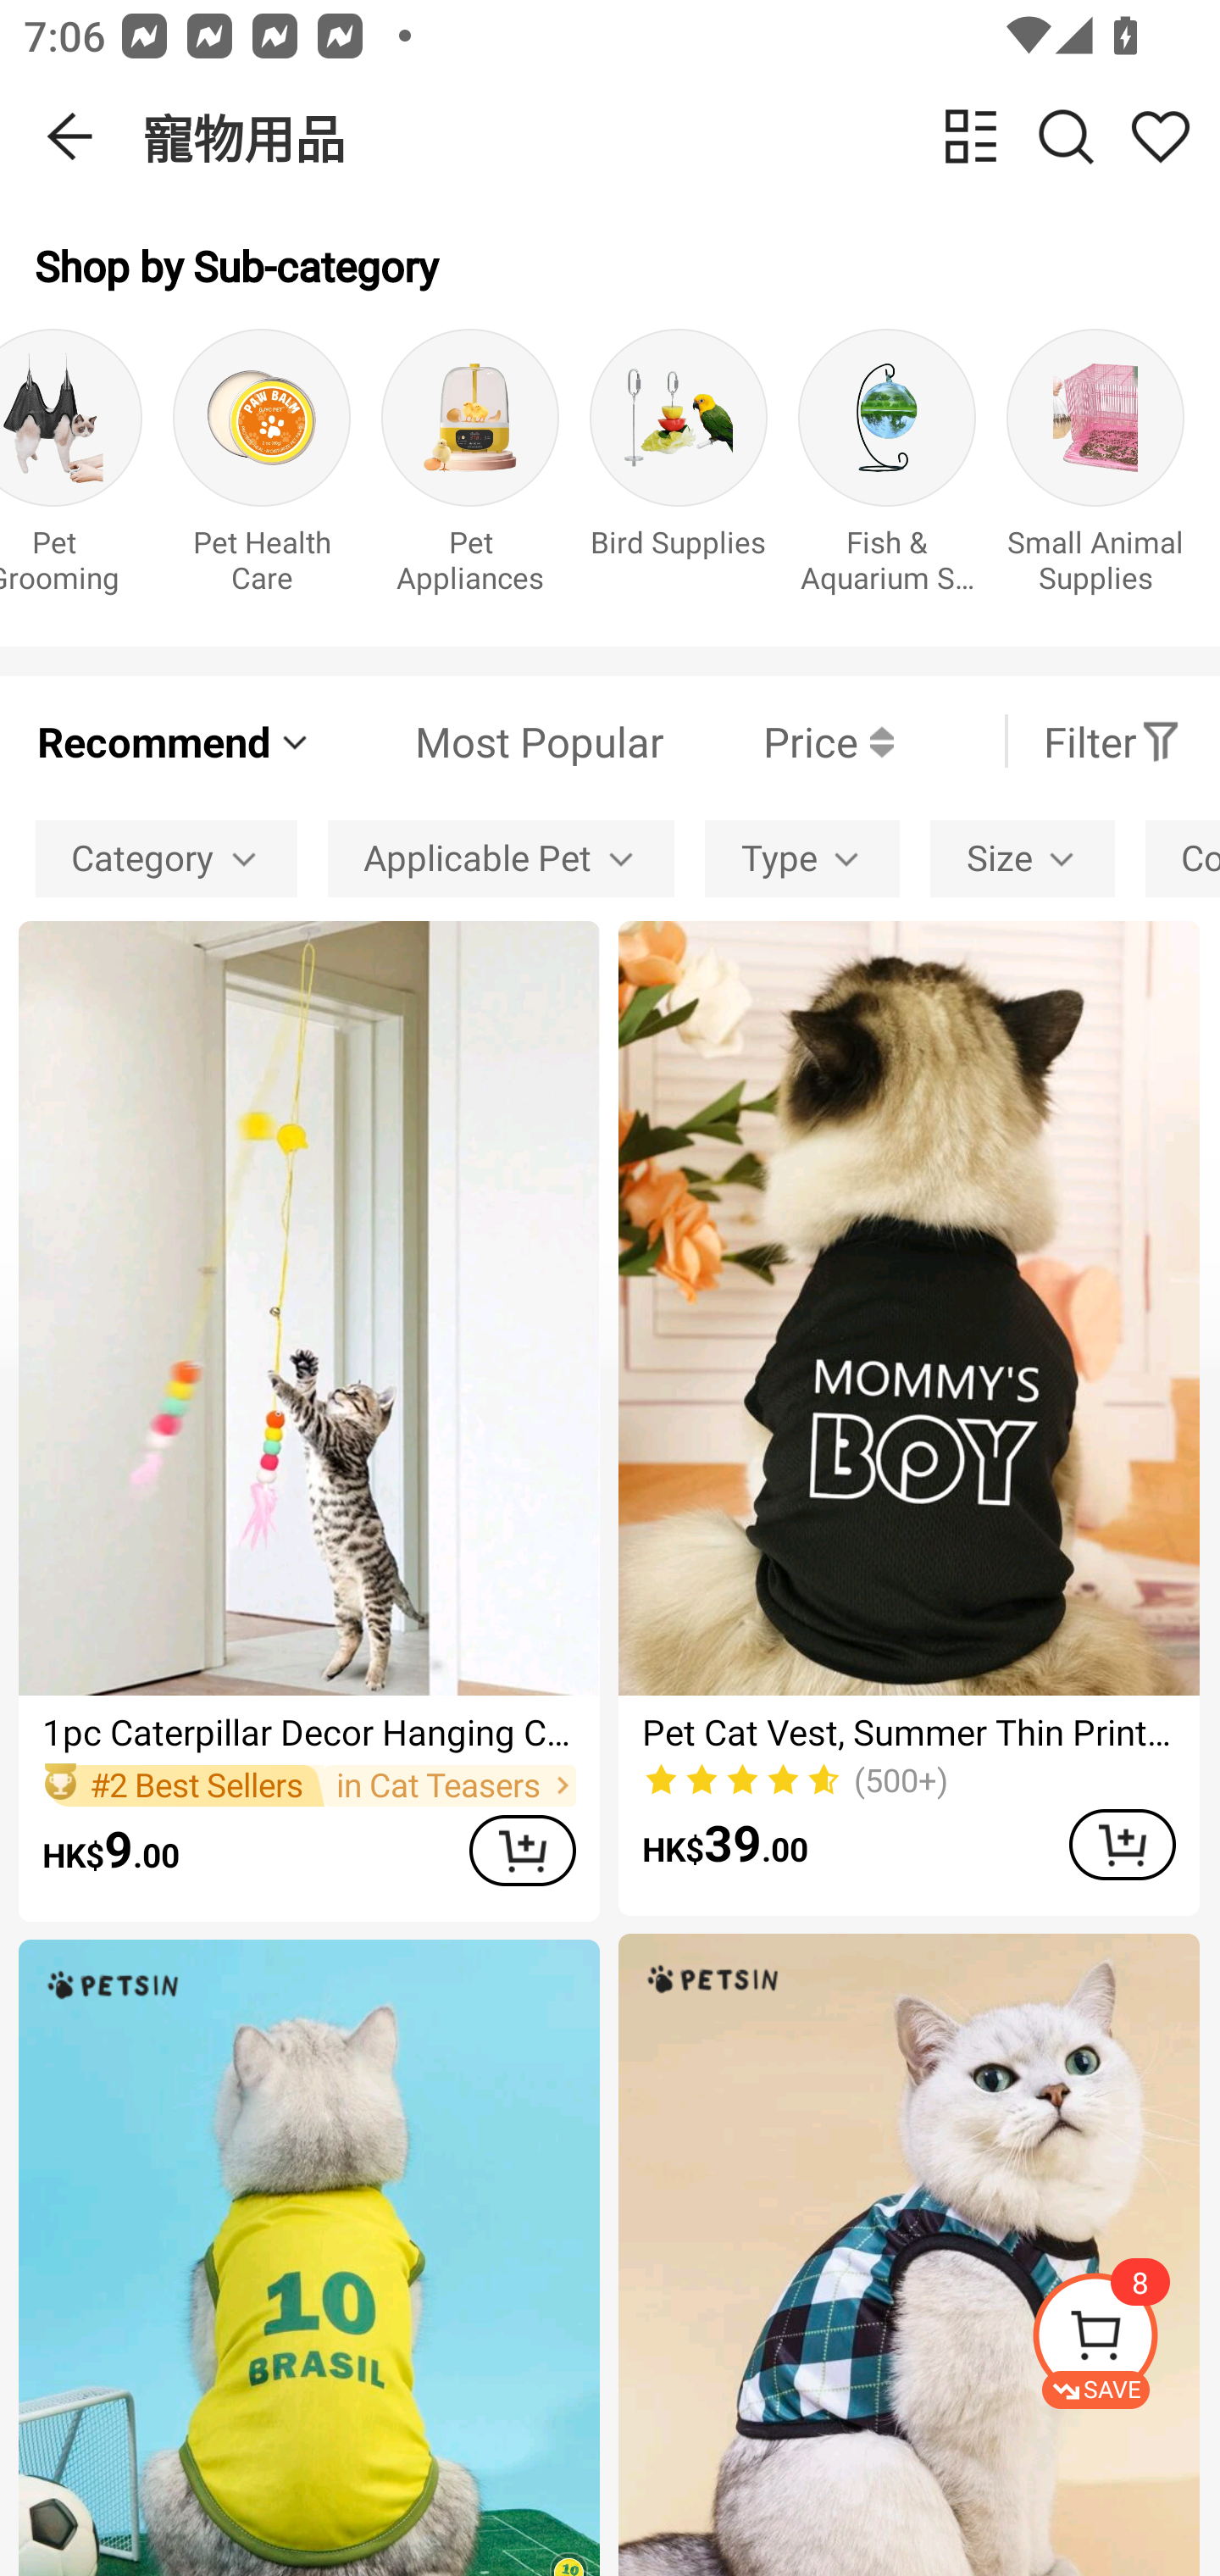 This screenshot has height=2576, width=1220. What do you see at coordinates (1160, 136) in the screenshot?
I see `Share` at bounding box center [1160, 136].